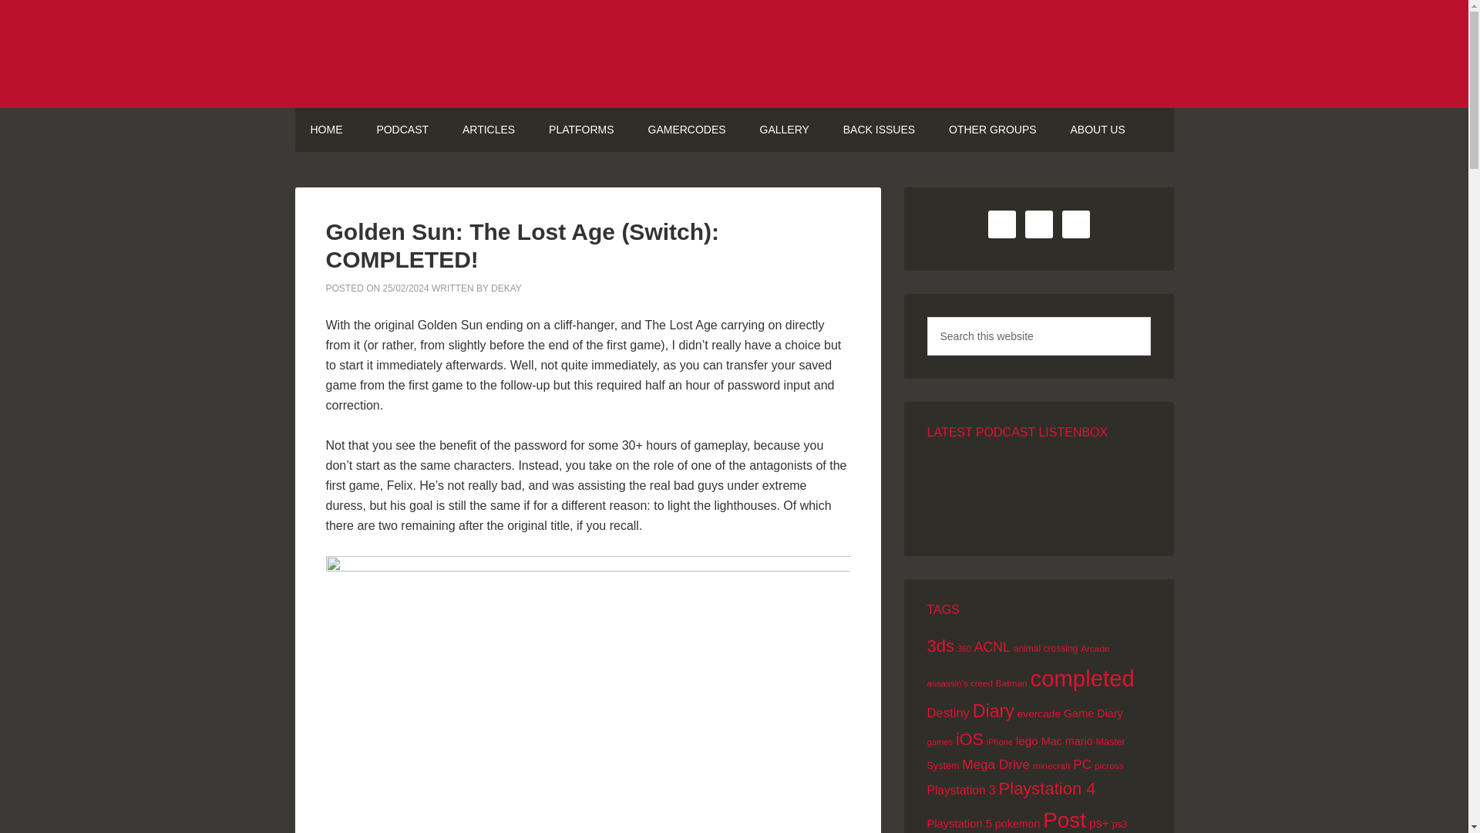 The height and width of the screenshot is (833, 1480). What do you see at coordinates (1096, 130) in the screenshot?
I see `ABOUT US` at bounding box center [1096, 130].